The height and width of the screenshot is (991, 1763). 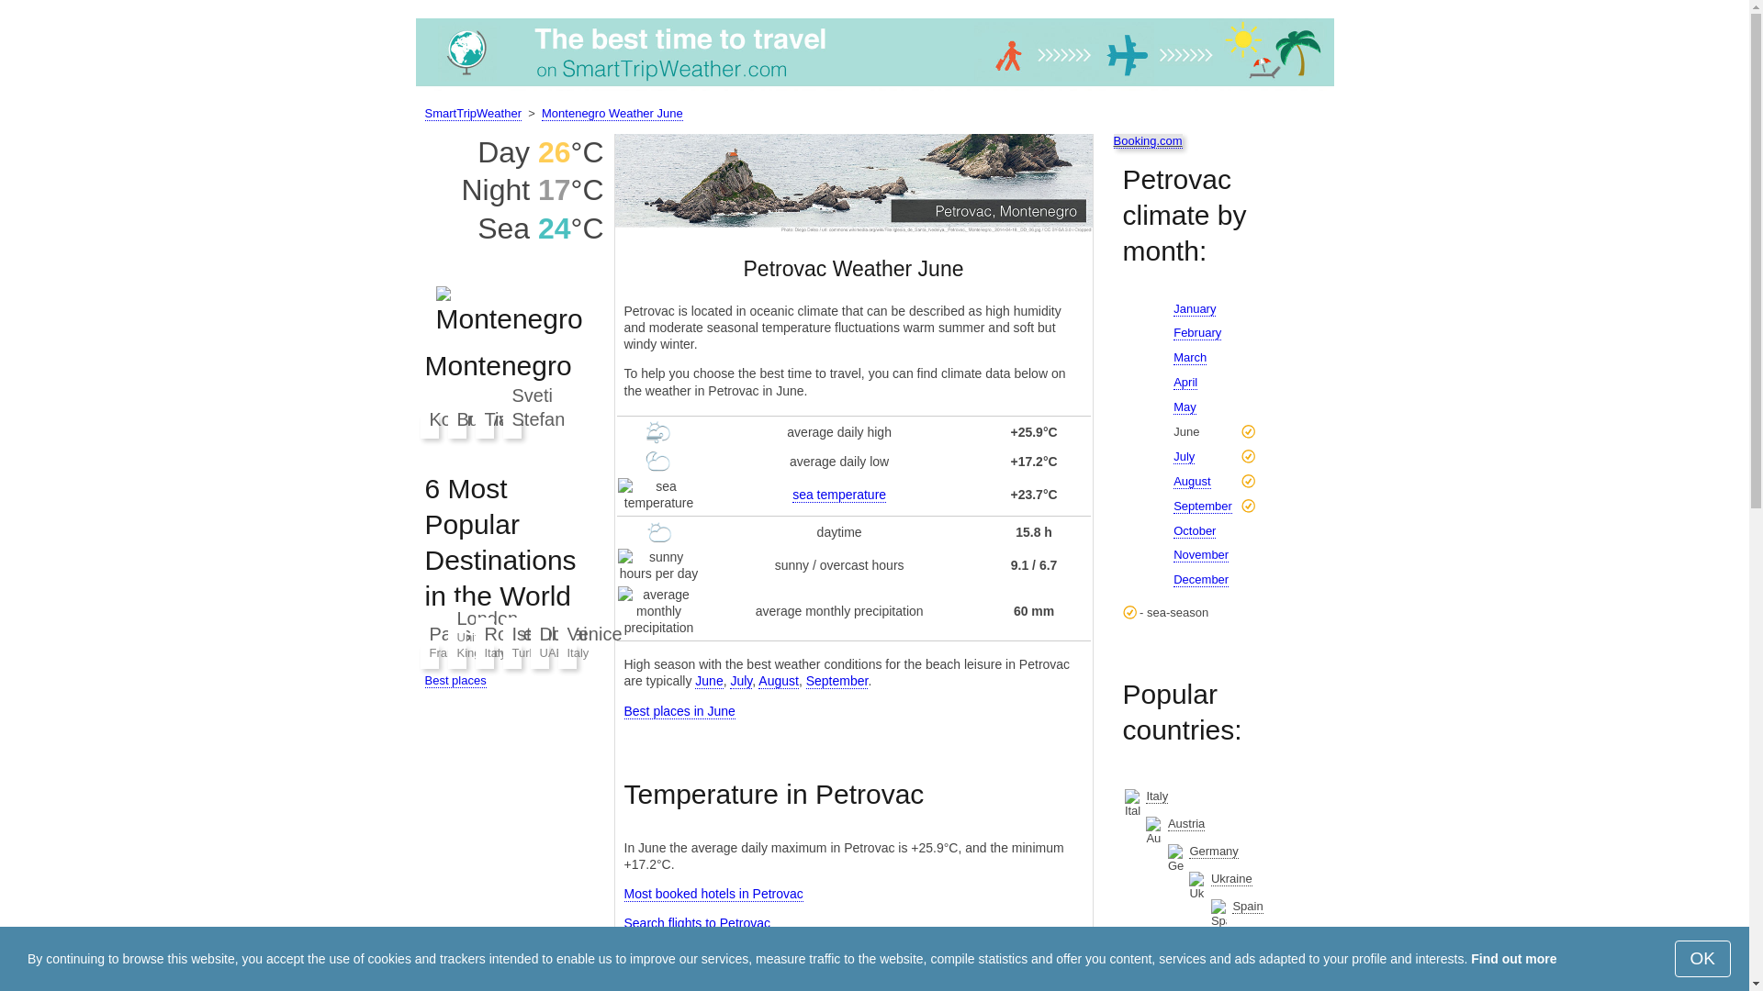 What do you see at coordinates (472, 113) in the screenshot?
I see `SmartTripWeather` at bounding box center [472, 113].